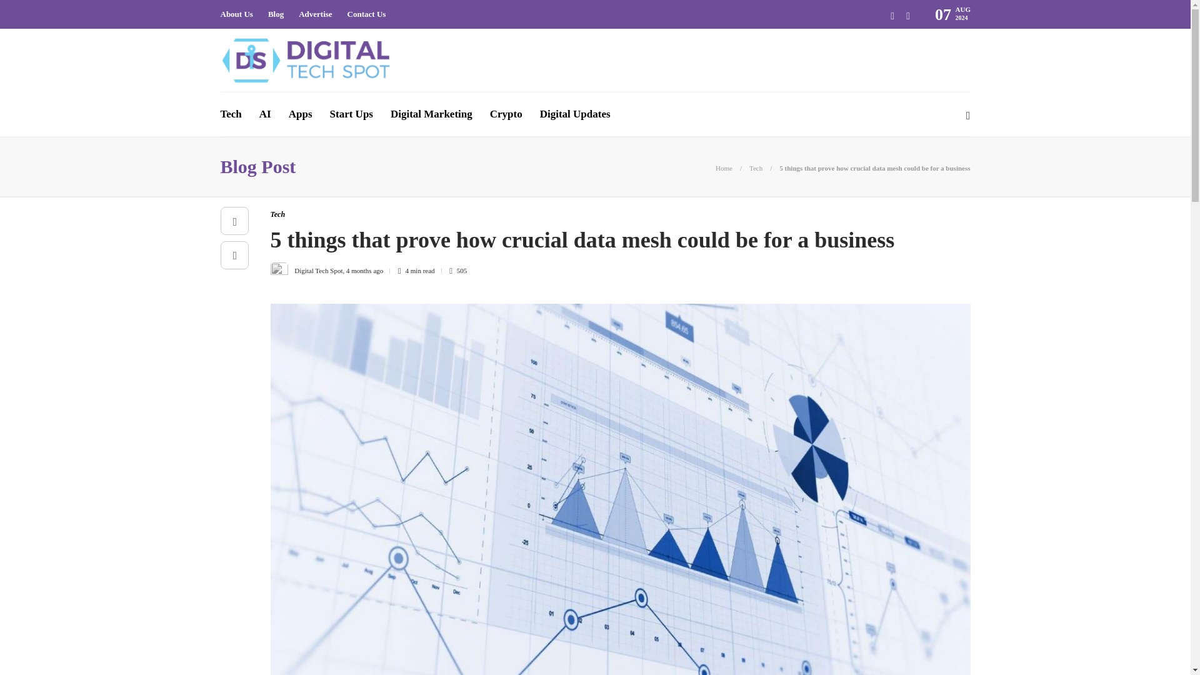 The width and height of the screenshot is (1200, 675). What do you see at coordinates (277, 214) in the screenshot?
I see `Tech` at bounding box center [277, 214].